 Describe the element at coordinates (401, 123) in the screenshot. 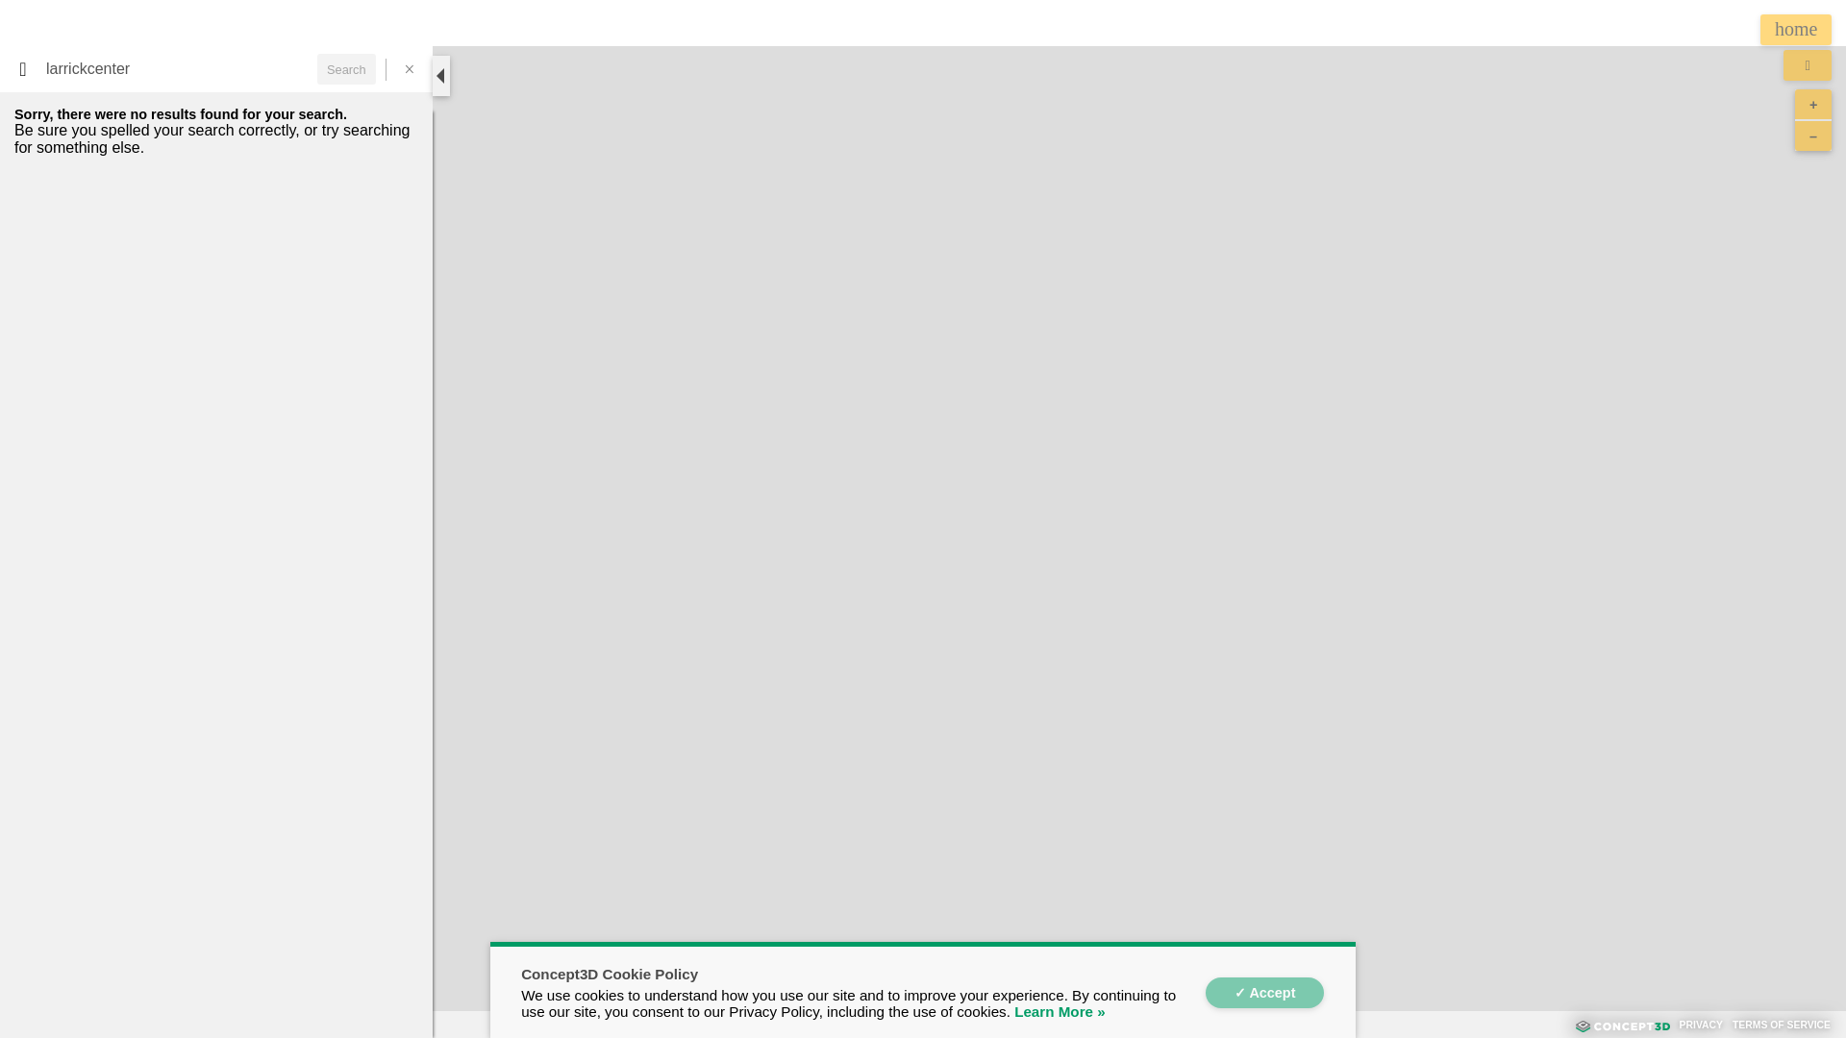

I see `CLEAR` at that location.